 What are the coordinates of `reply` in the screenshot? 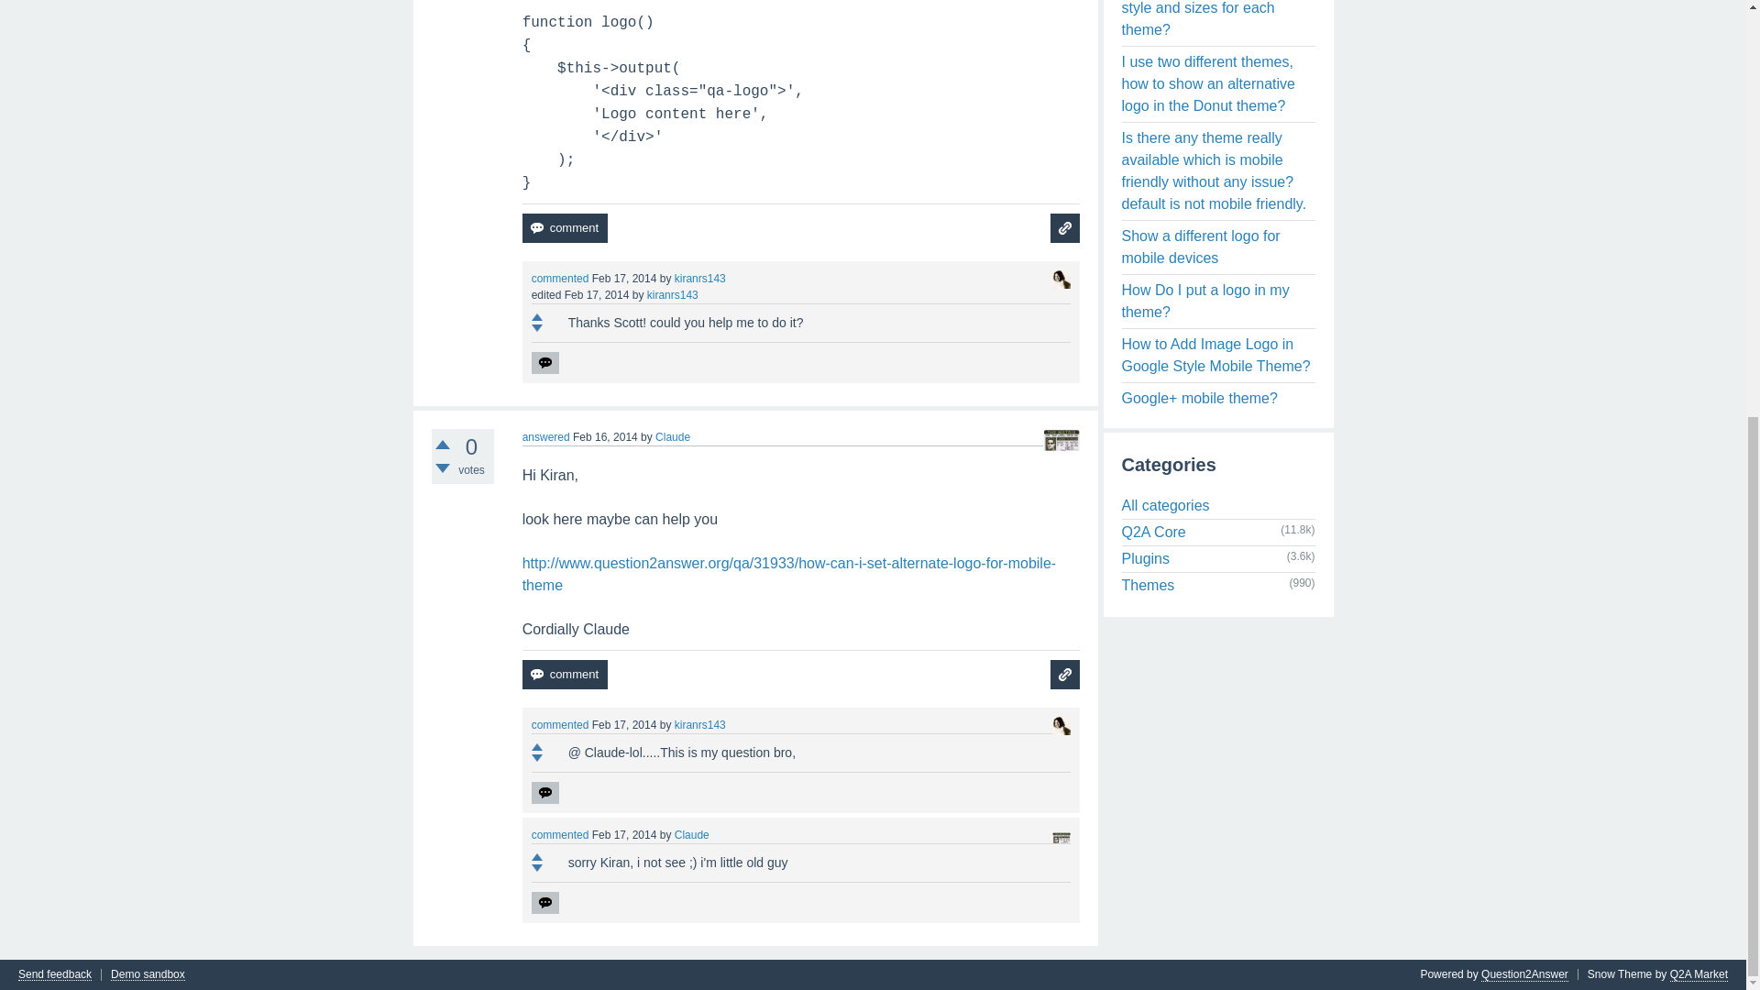 It's located at (544, 363).